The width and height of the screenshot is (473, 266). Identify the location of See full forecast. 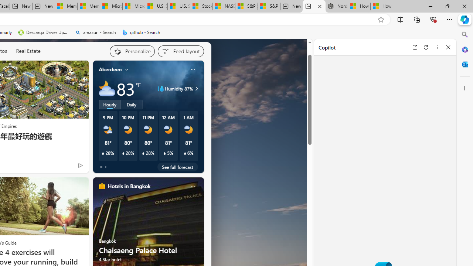
(177, 167).